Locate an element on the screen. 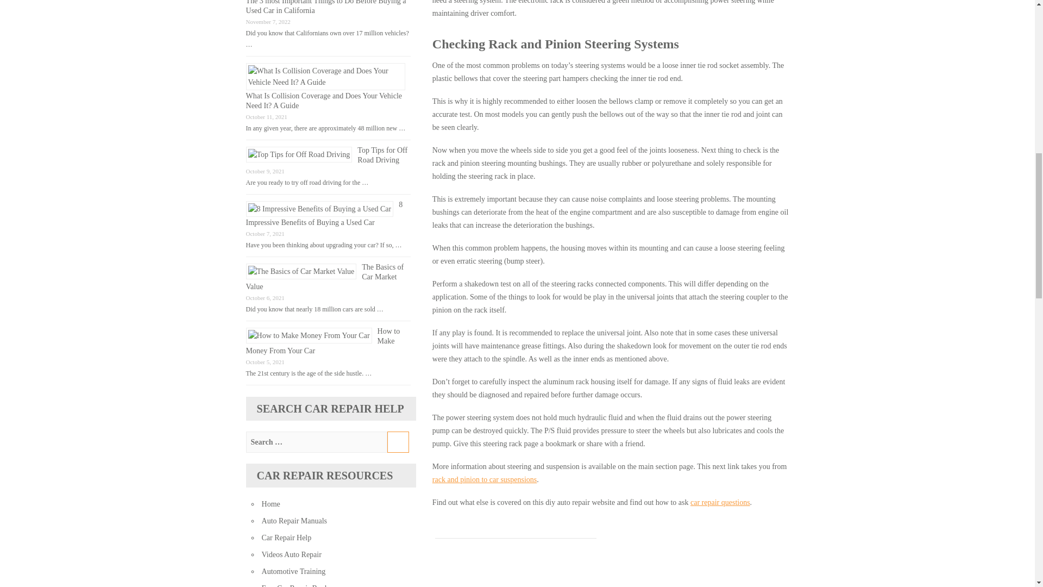  car repair questions is located at coordinates (720, 502).